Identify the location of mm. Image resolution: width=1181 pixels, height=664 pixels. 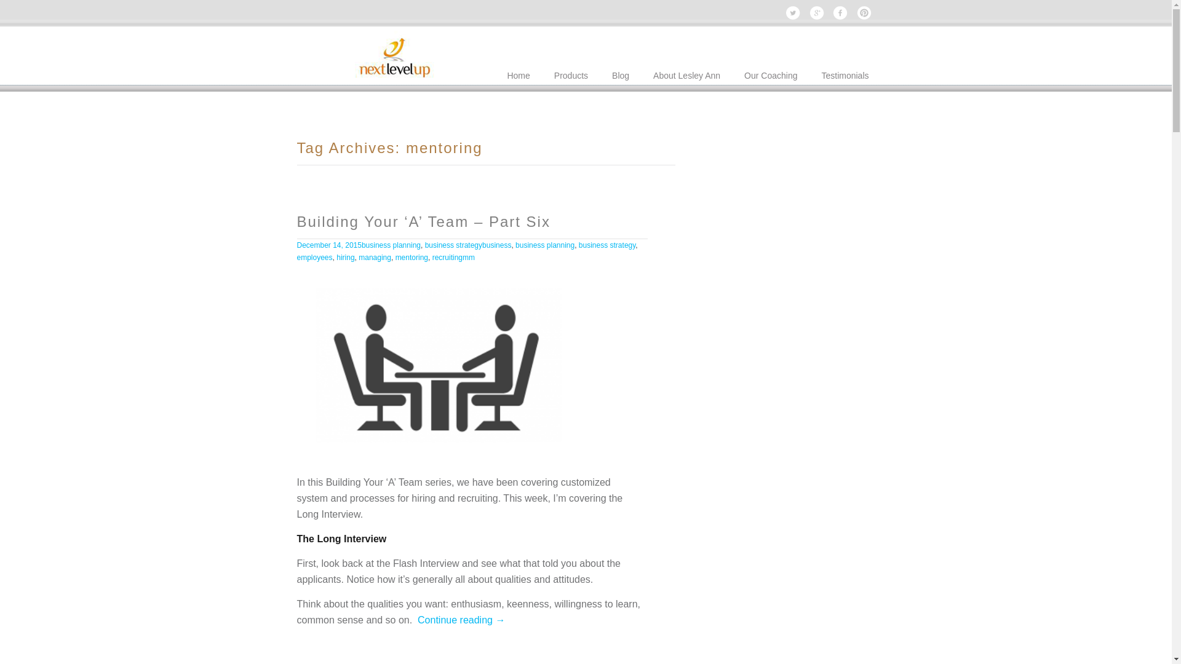
(469, 258).